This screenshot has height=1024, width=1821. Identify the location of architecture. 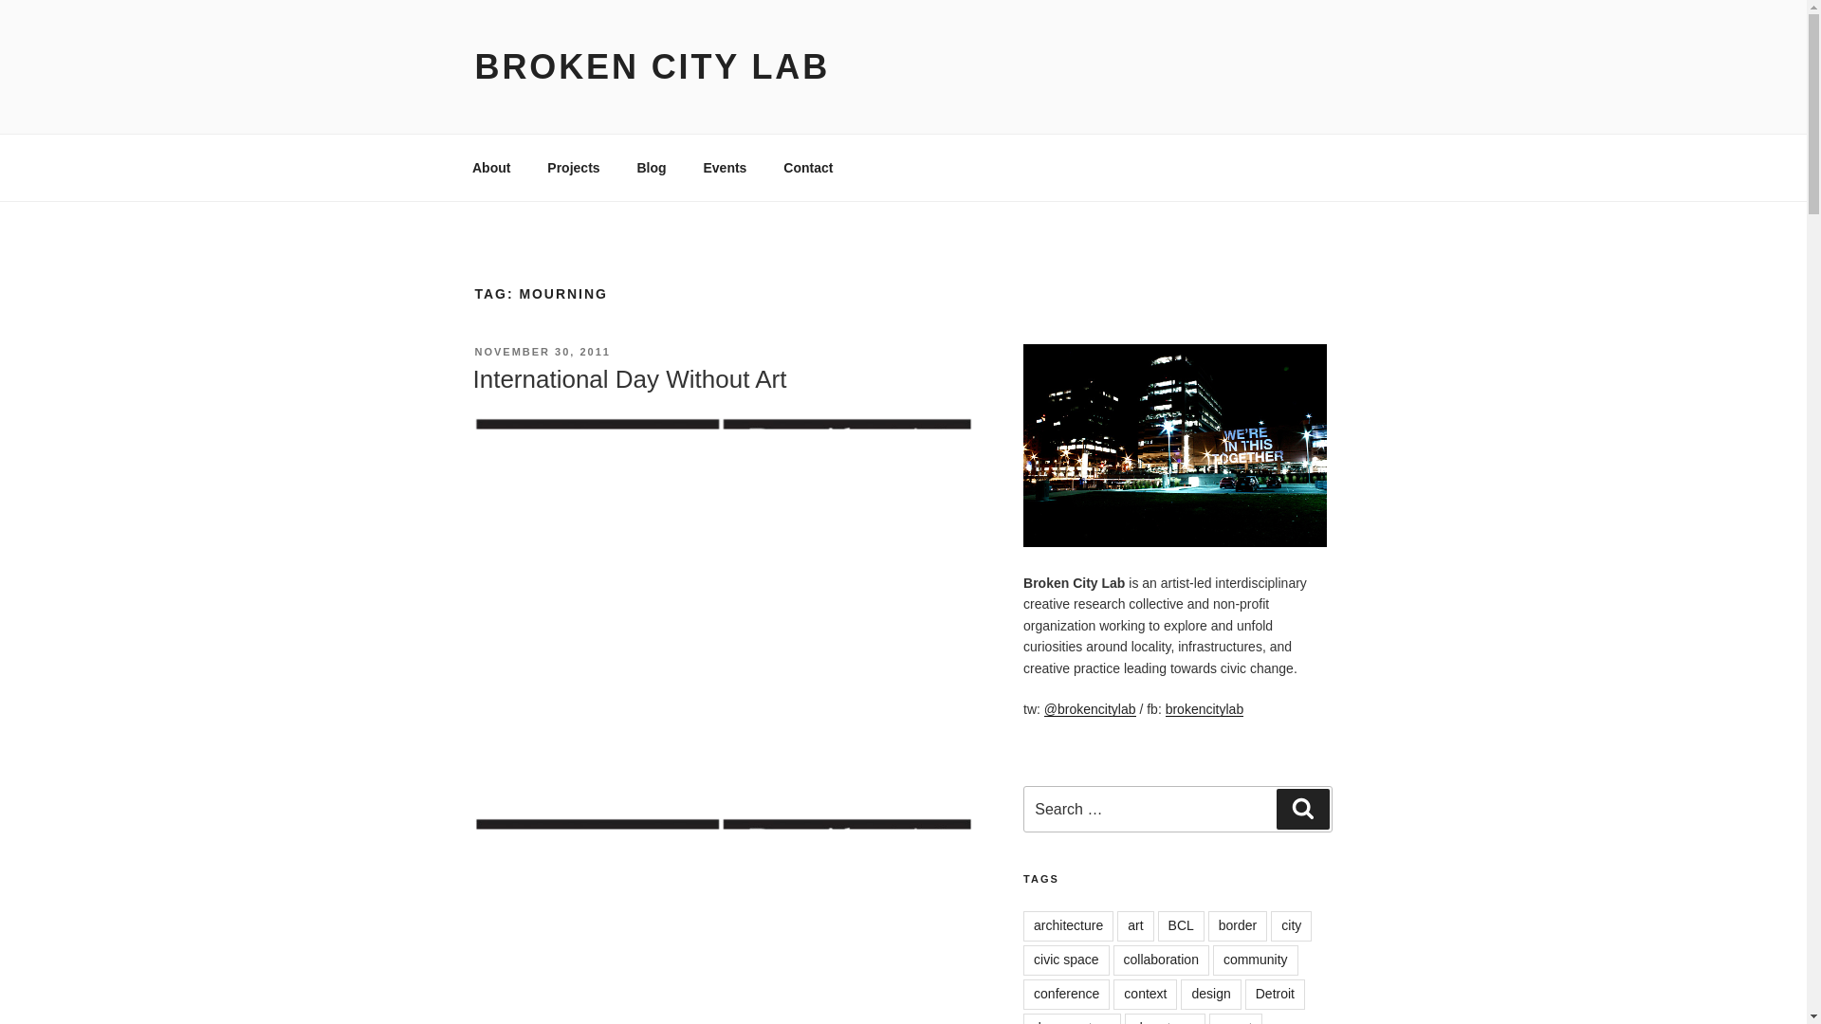
(1068, 925).